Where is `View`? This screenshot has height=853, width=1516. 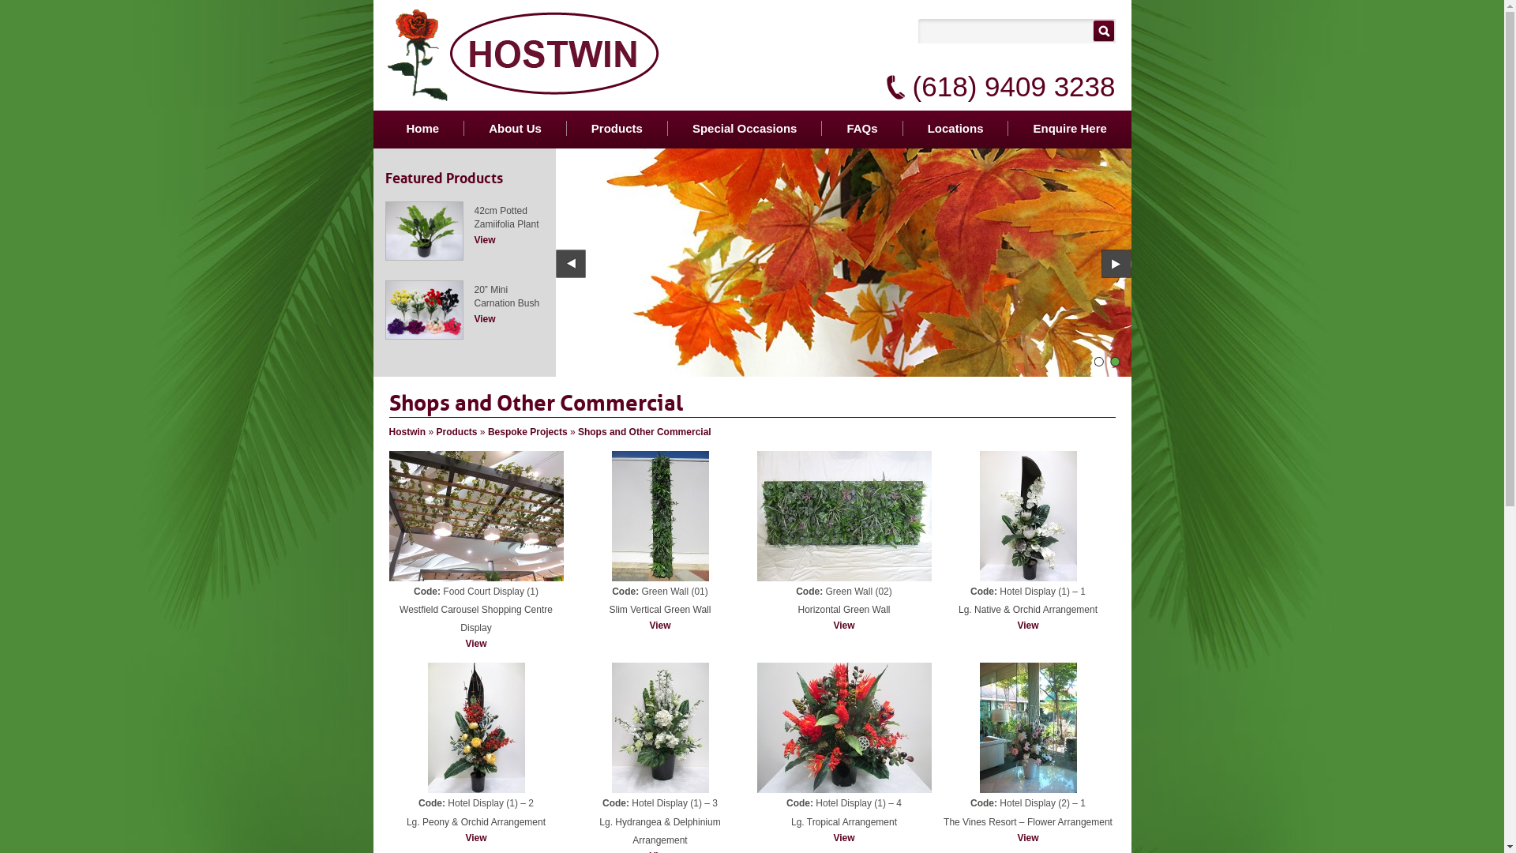 View is located at coordinates (475, 838).